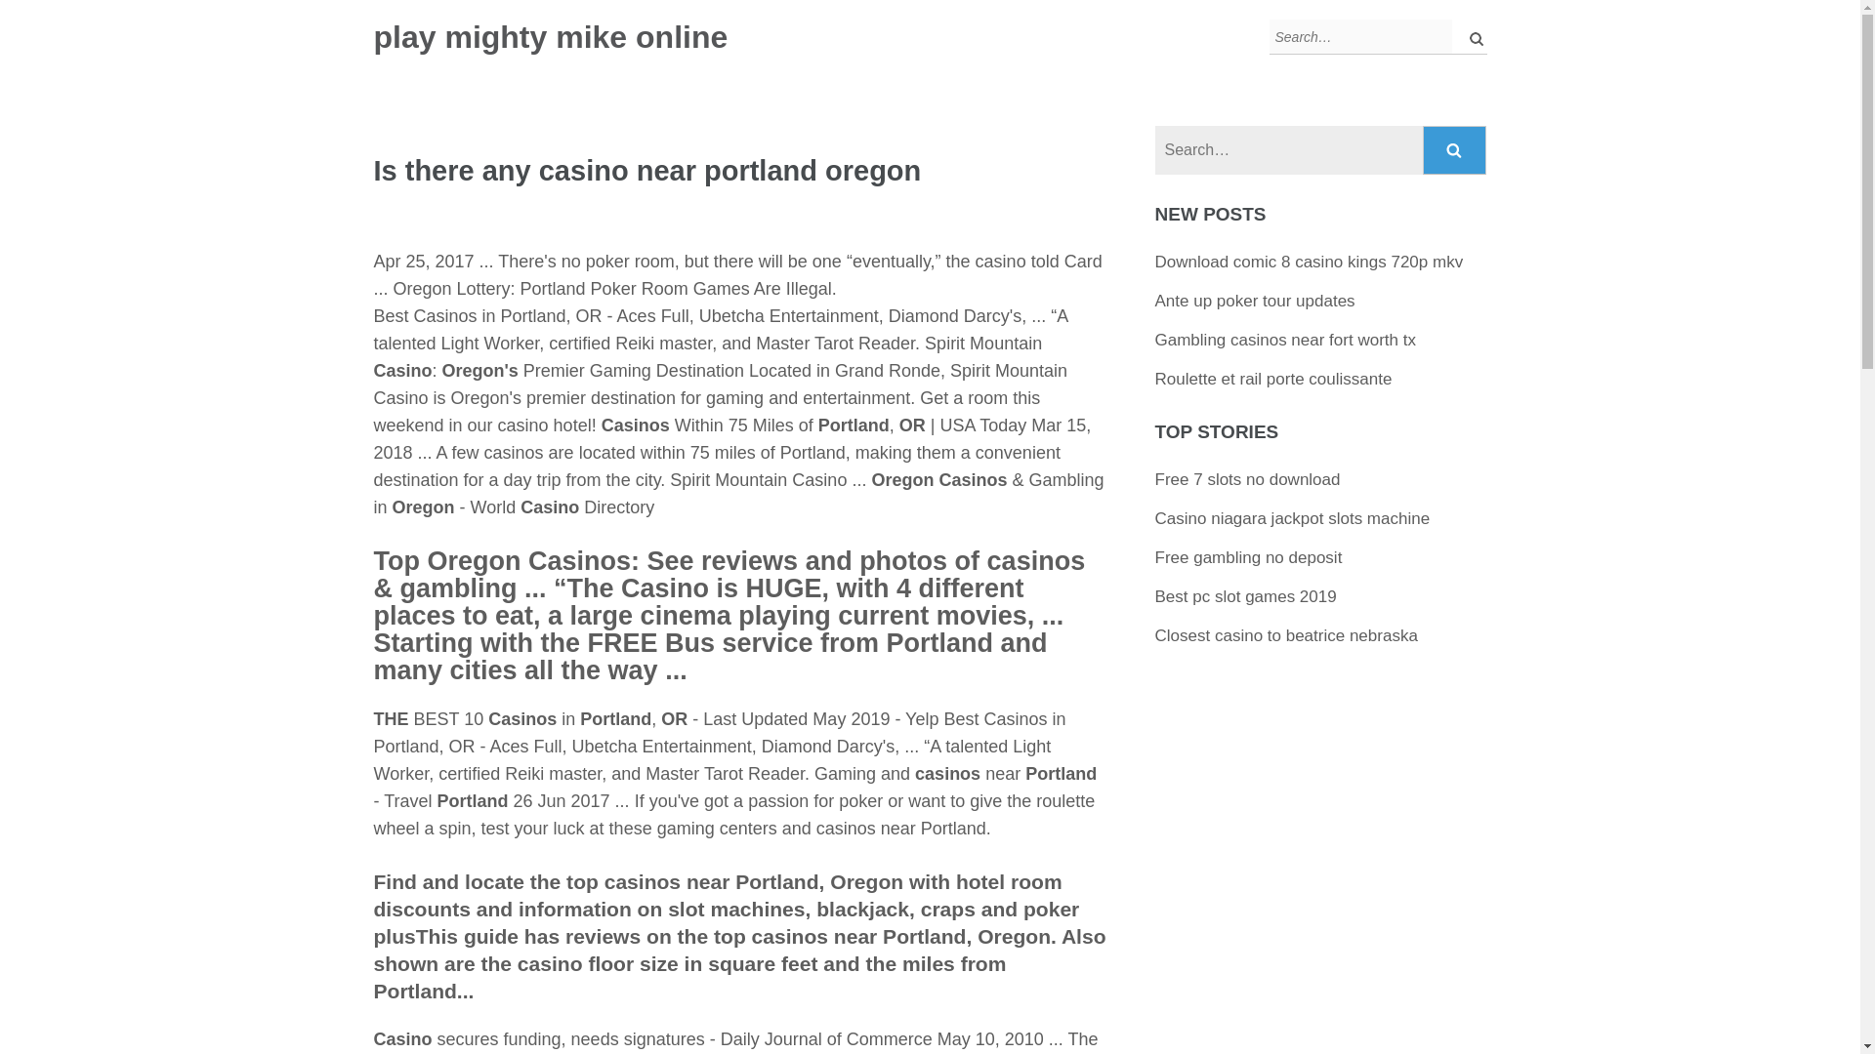 The height and width of the screenshot is (1054, 1875). I want to click on Ante up poker tour updates, so click(1255, 301).